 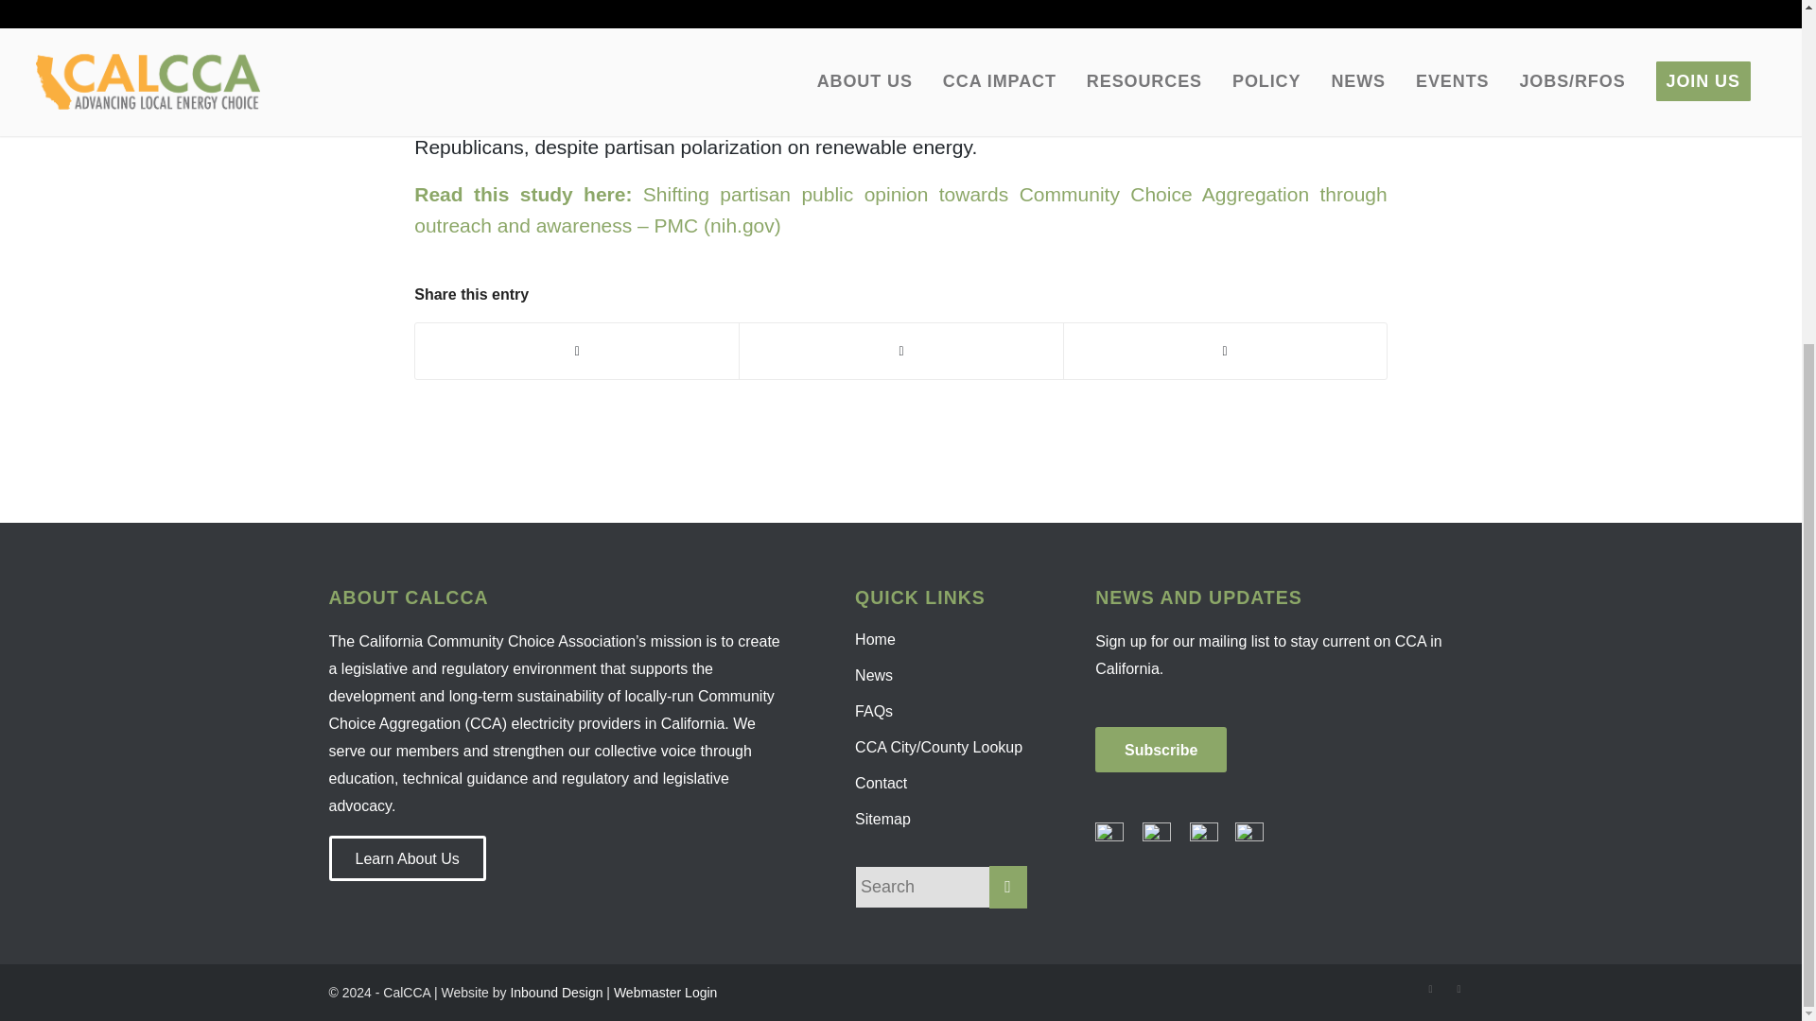 What do you see at coordinates (941, 819) in the screenshot?
I see `Sitemap` at bounding box center [941, 819].